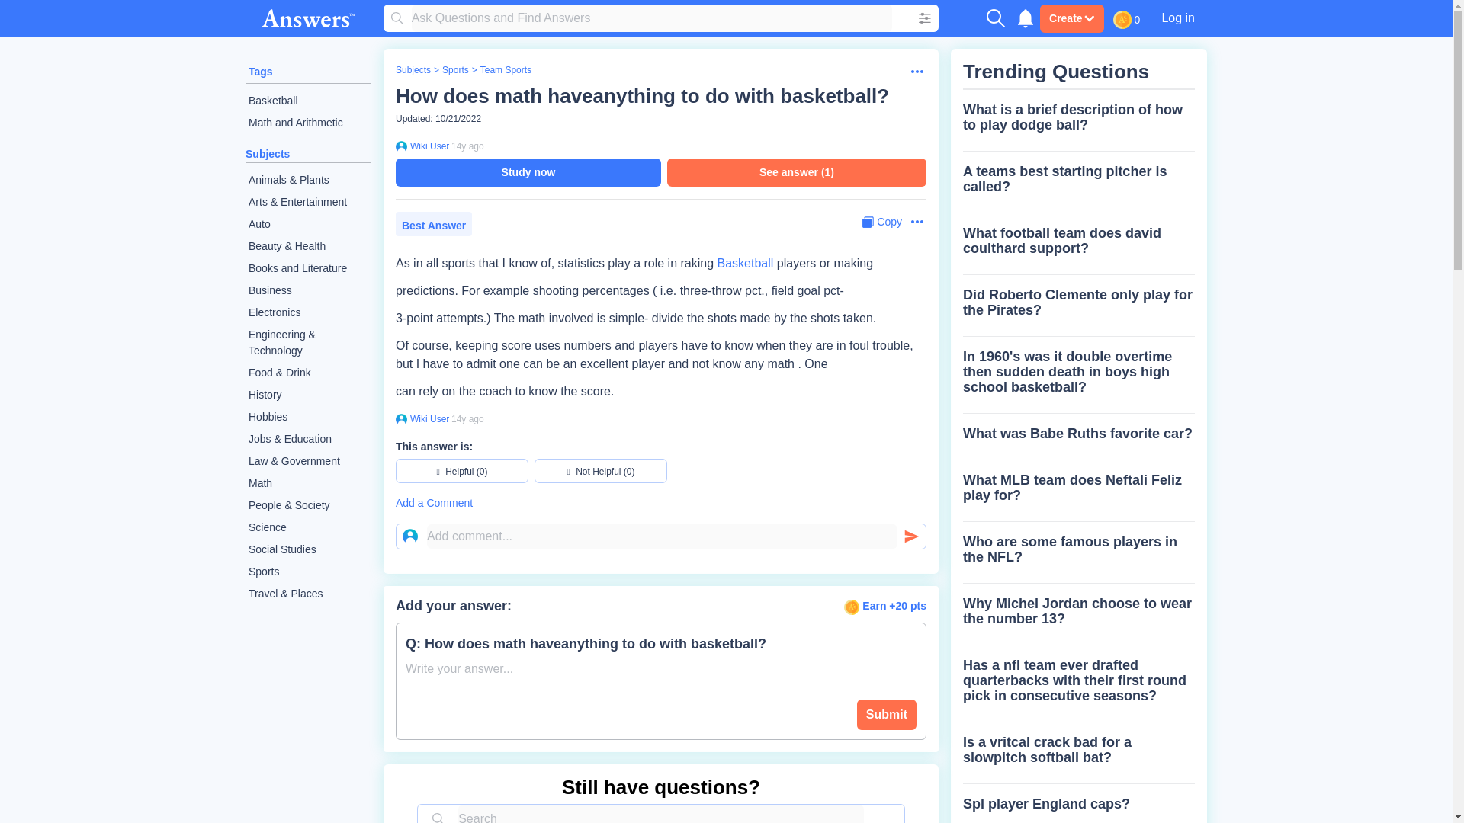 The height and width of the screenshot is (823, 1464). Describe the element at coordinates (1177, 18) in the screenshot. I see `Log in` at that location.